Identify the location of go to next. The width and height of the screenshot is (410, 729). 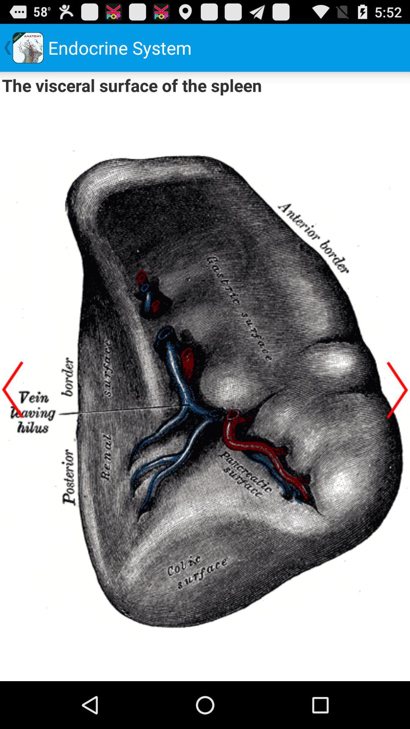
(397, 390).